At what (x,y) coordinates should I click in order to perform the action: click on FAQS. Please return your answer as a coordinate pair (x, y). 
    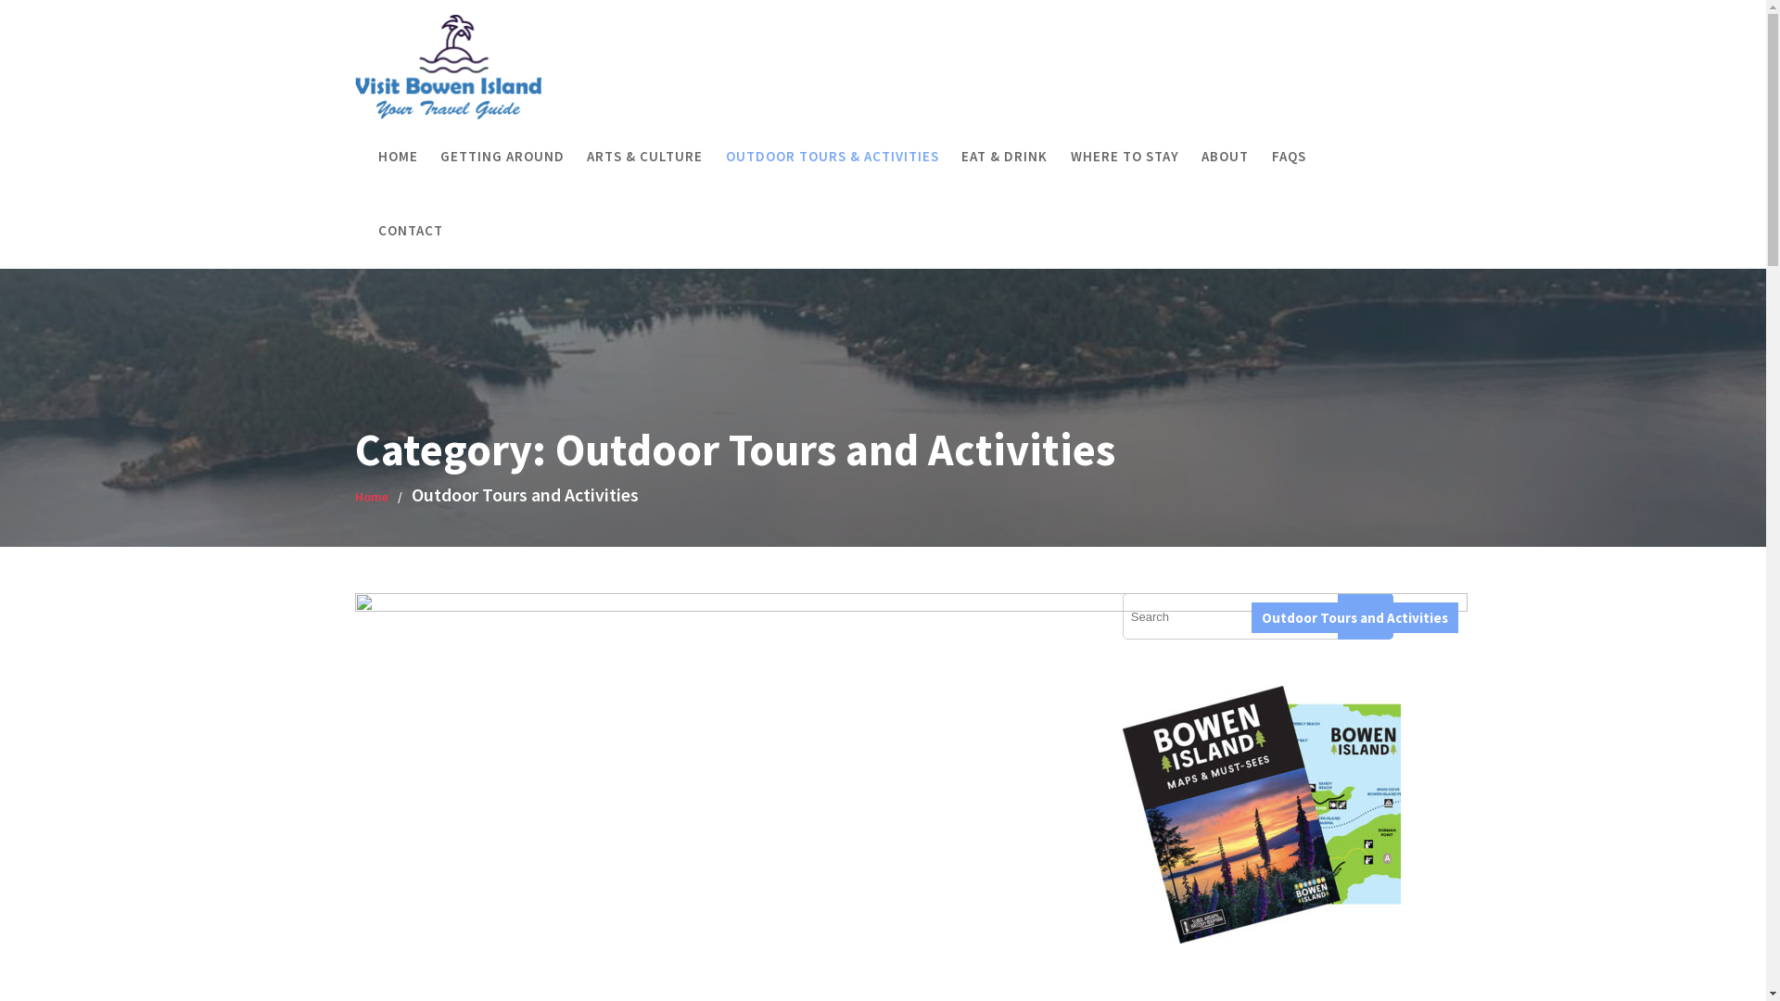
    Looking at the image, I should click on (1289, 157).